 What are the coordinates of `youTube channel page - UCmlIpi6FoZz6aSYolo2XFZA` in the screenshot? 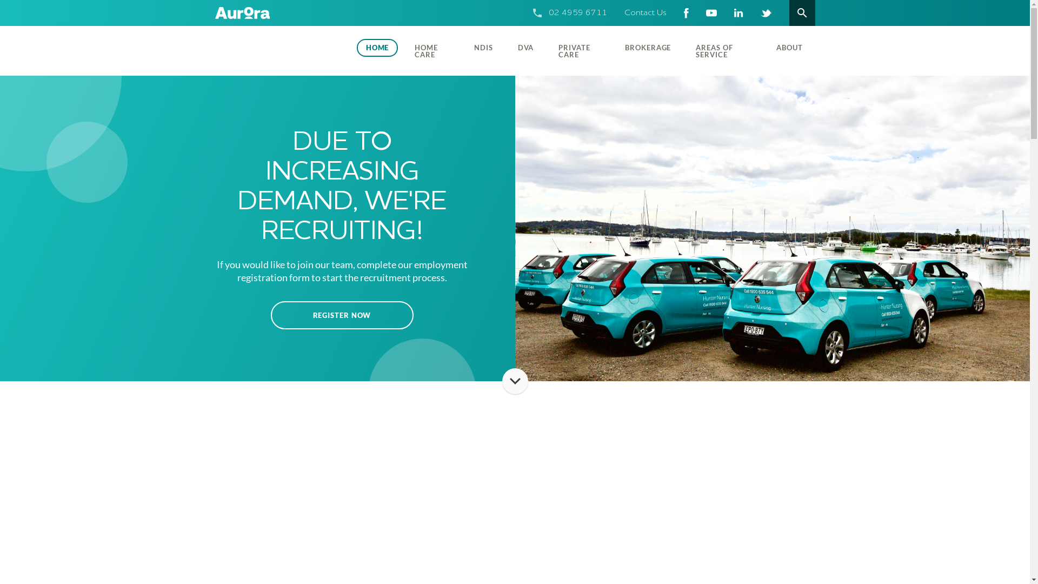 It's located at (711, 13).